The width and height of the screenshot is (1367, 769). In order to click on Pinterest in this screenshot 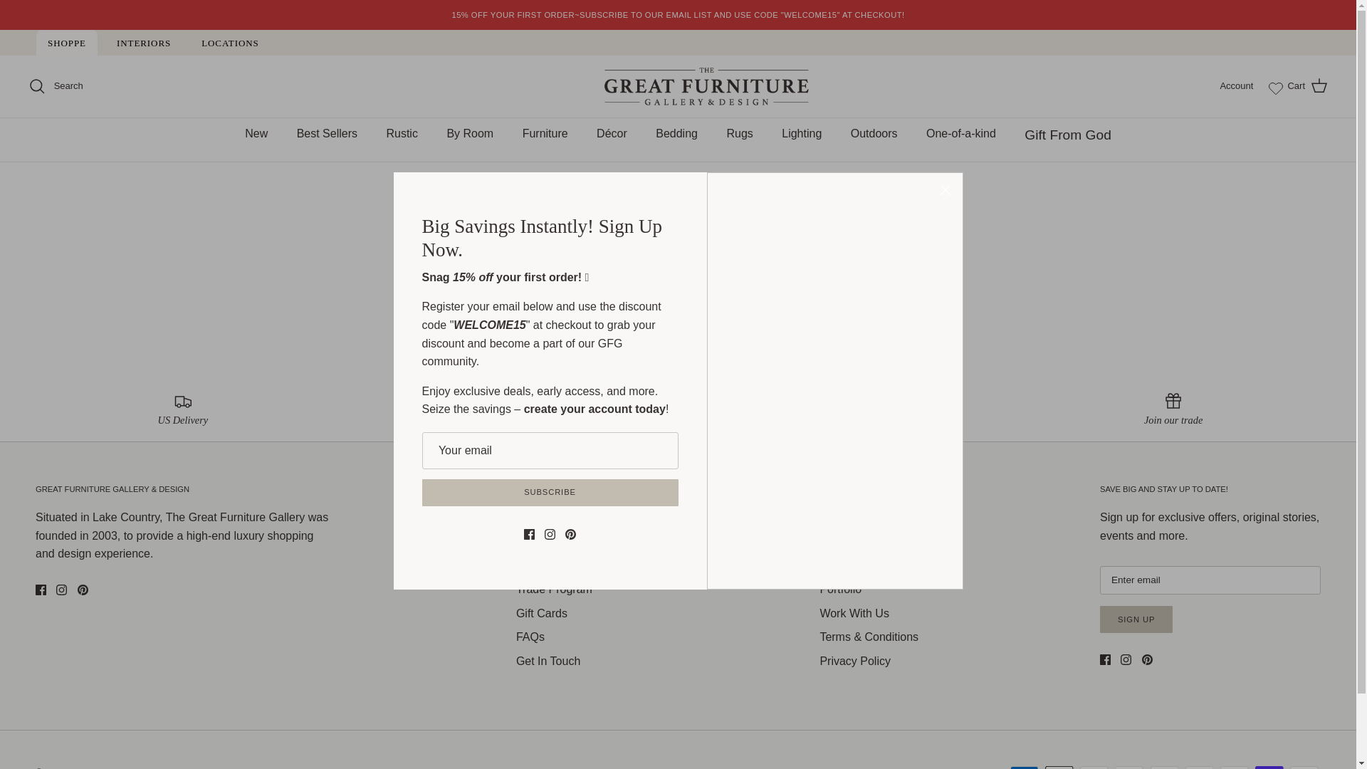, I will do `click(1146, 659)`.